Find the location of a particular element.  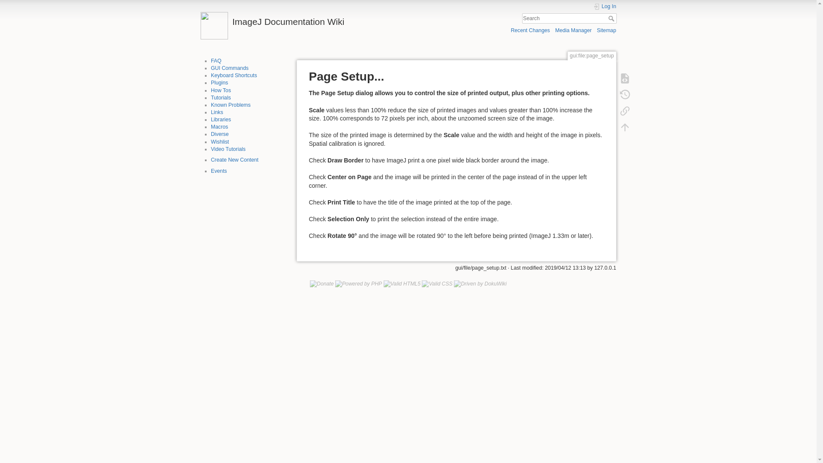

Events is located at coordinates (219, 171).